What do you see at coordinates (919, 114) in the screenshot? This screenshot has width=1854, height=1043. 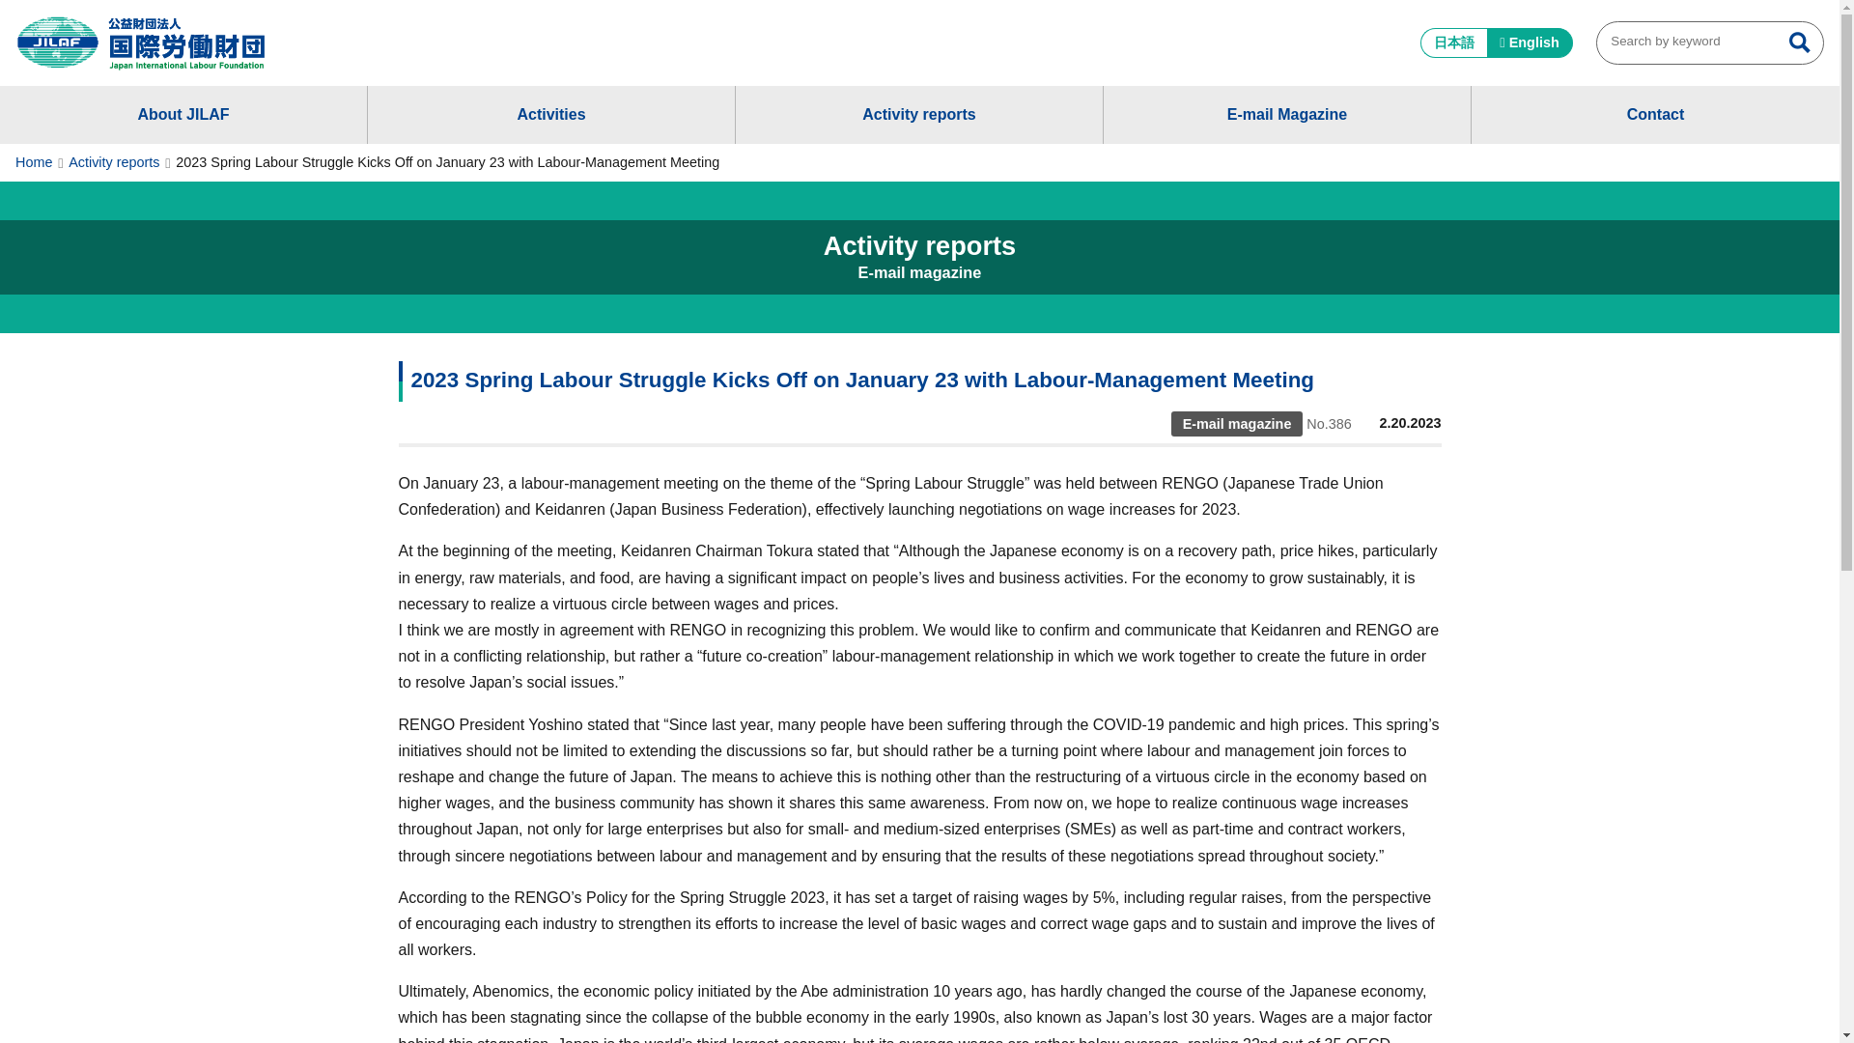 I see `Activity reports` at bounding box center [919, 114].